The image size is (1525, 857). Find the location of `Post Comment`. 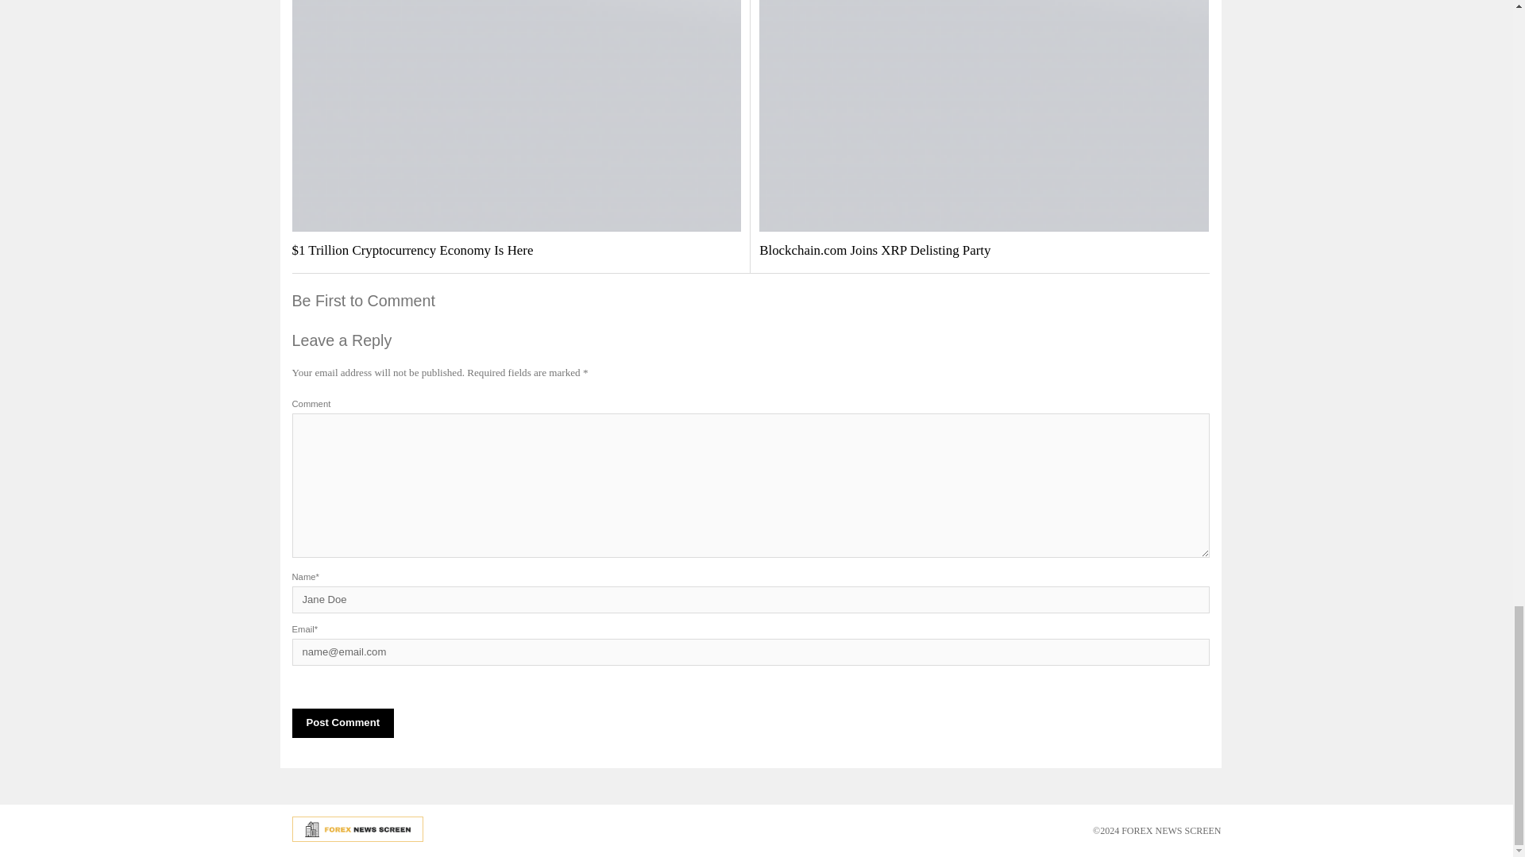

Post Comment is located at coordinates (343, 723).